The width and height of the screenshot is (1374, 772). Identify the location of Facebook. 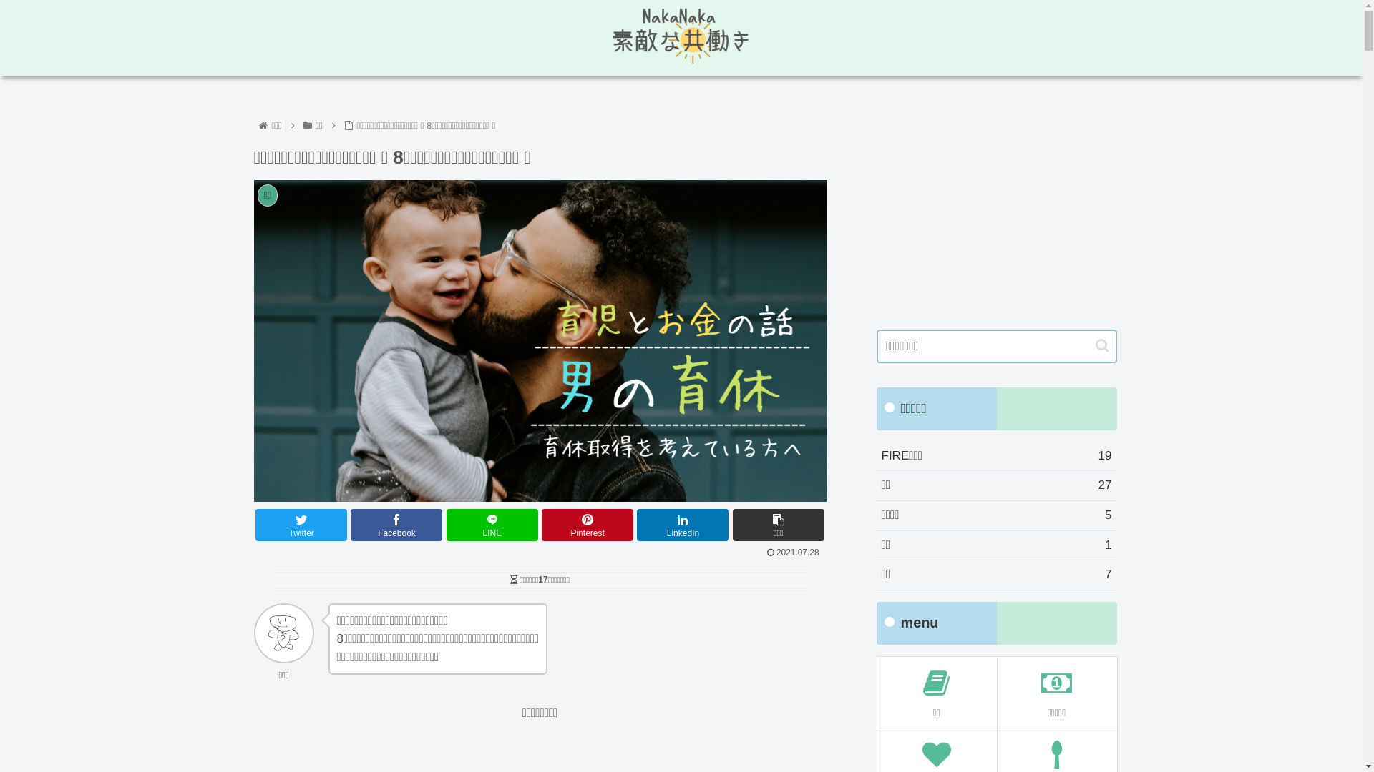
(396, 525).